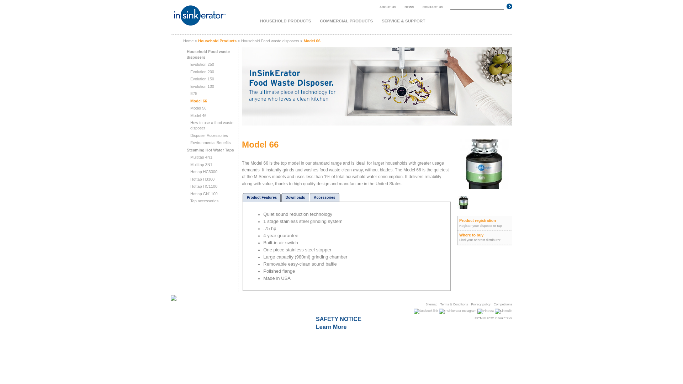 The image size is (683, 384). Describe the element at coordinates (481, 304) in the screenshot. I see `Privacy policy` at that location.